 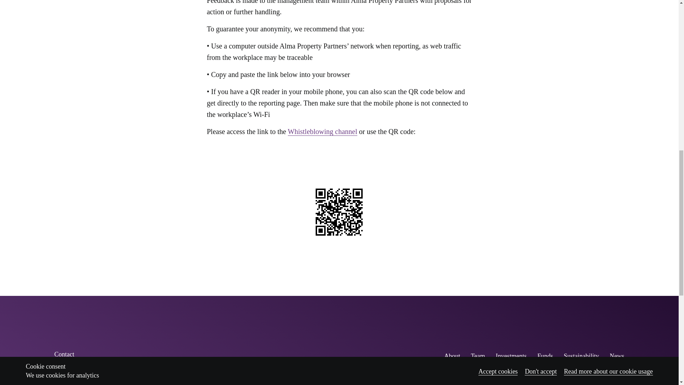 What do you see at coordinates (478, 356) in the screenshot?
I see `Team` at bounding box center [478, 356].